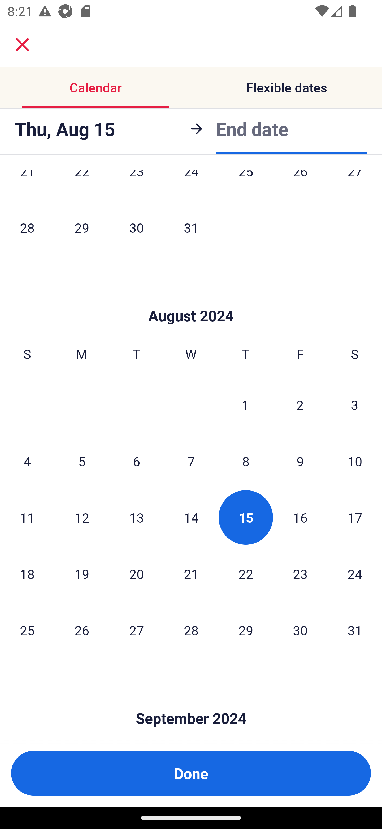 The image size is (382, 829). I want to click on 28 Sunday, July 28, 2024, so click(27, 227).